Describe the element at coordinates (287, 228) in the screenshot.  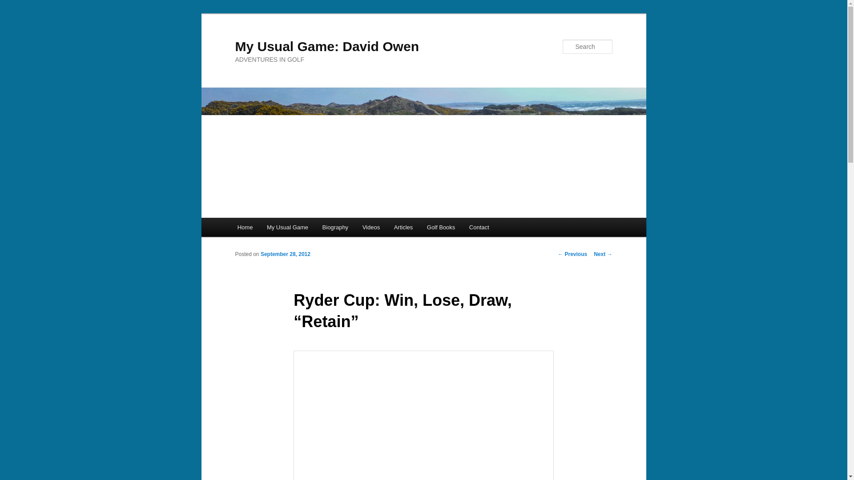
I see `My Usual Game` at that location.